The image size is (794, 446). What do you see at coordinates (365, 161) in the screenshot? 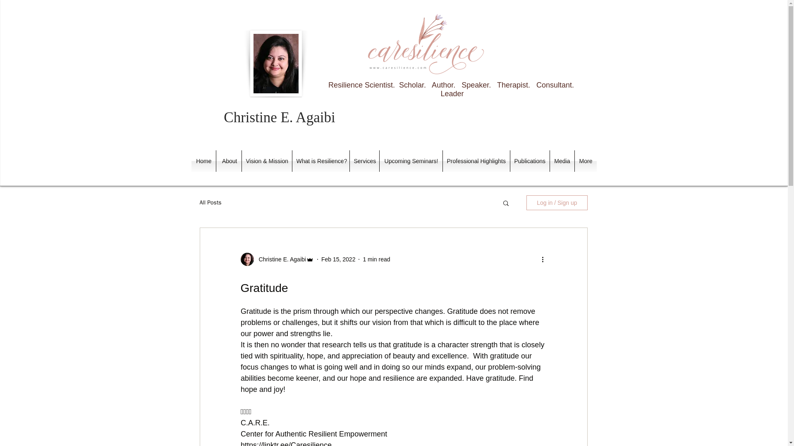
I see `Services` at bounding box center [365, 161].